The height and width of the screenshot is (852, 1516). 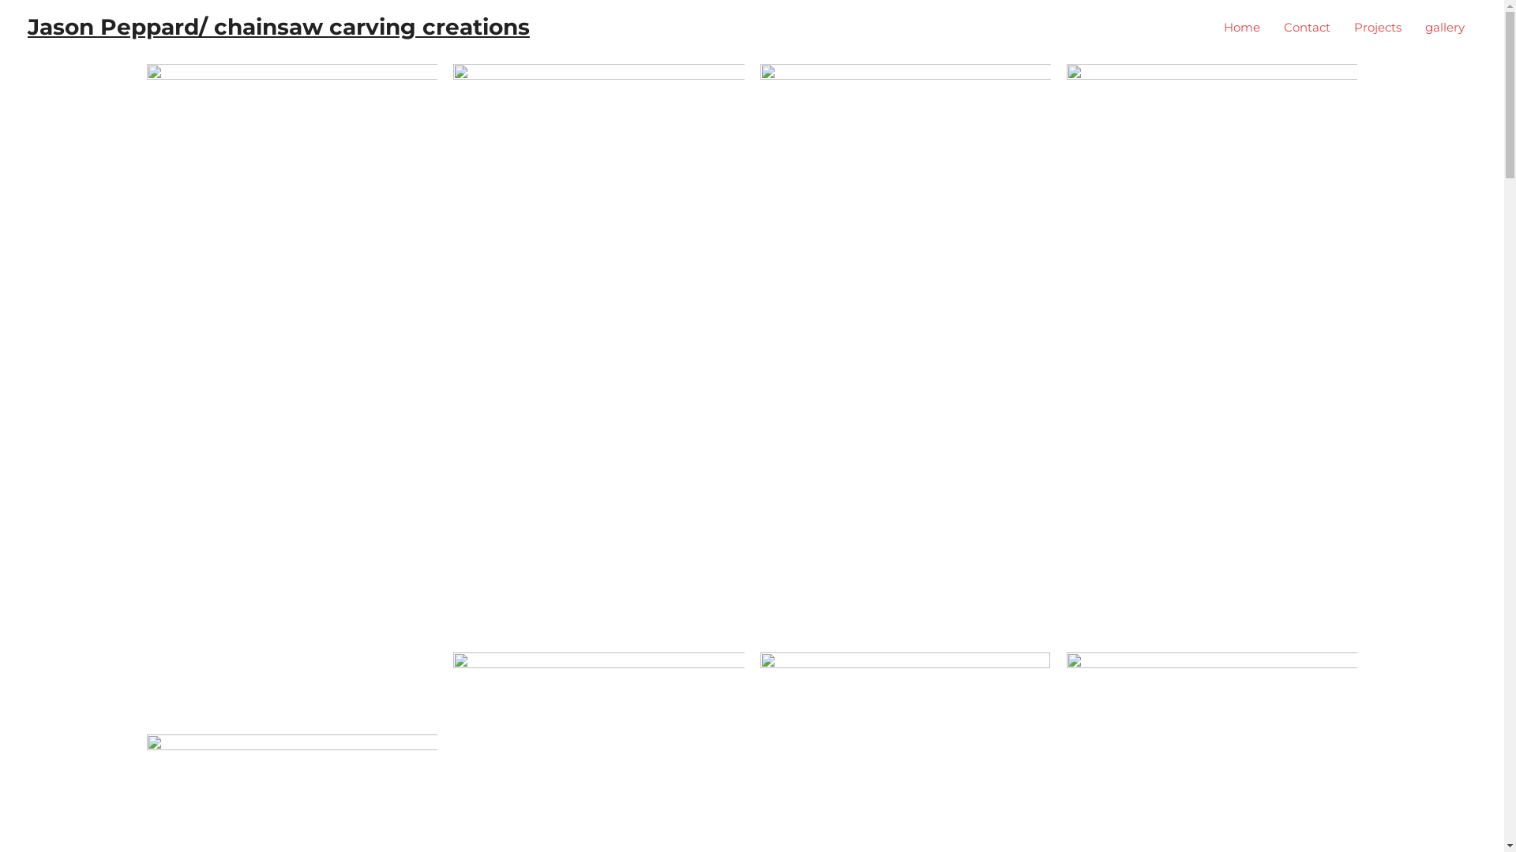 I want to click on Home, so click(x=1242, y=28).